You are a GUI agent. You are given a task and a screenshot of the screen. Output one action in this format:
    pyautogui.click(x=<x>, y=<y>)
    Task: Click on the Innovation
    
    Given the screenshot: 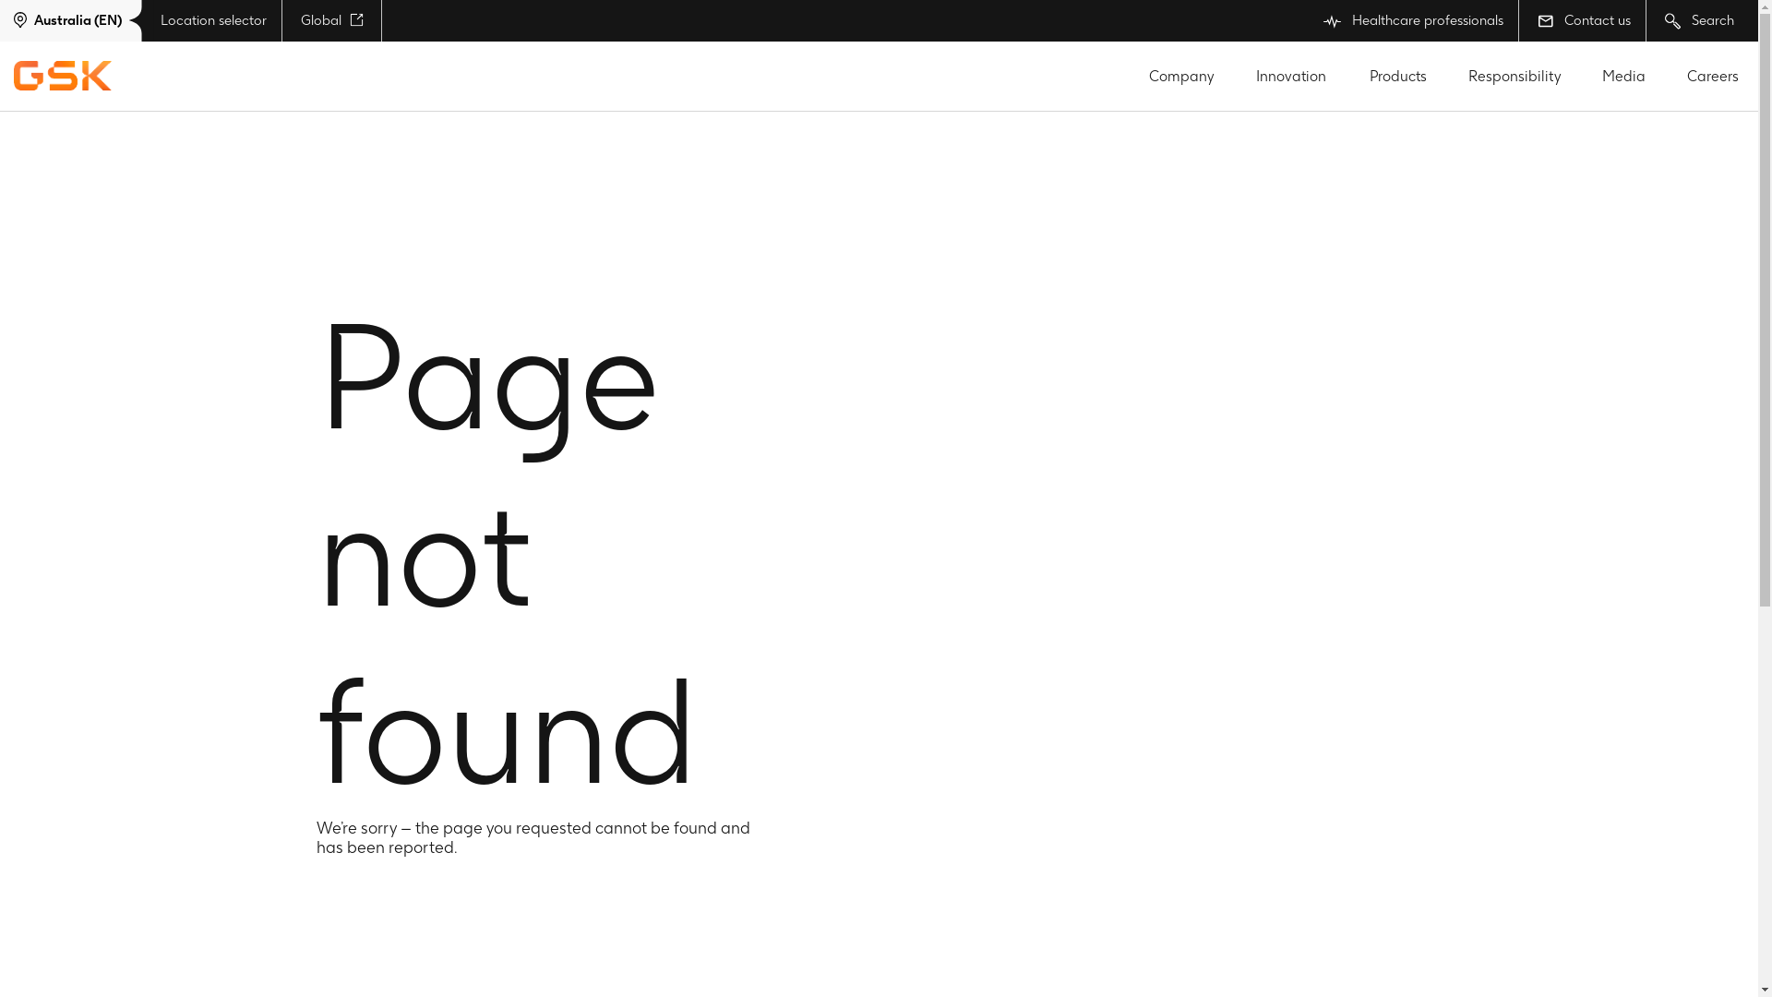 What is the action you would take?
    pyautogui.click(x=1291, y=76)
    